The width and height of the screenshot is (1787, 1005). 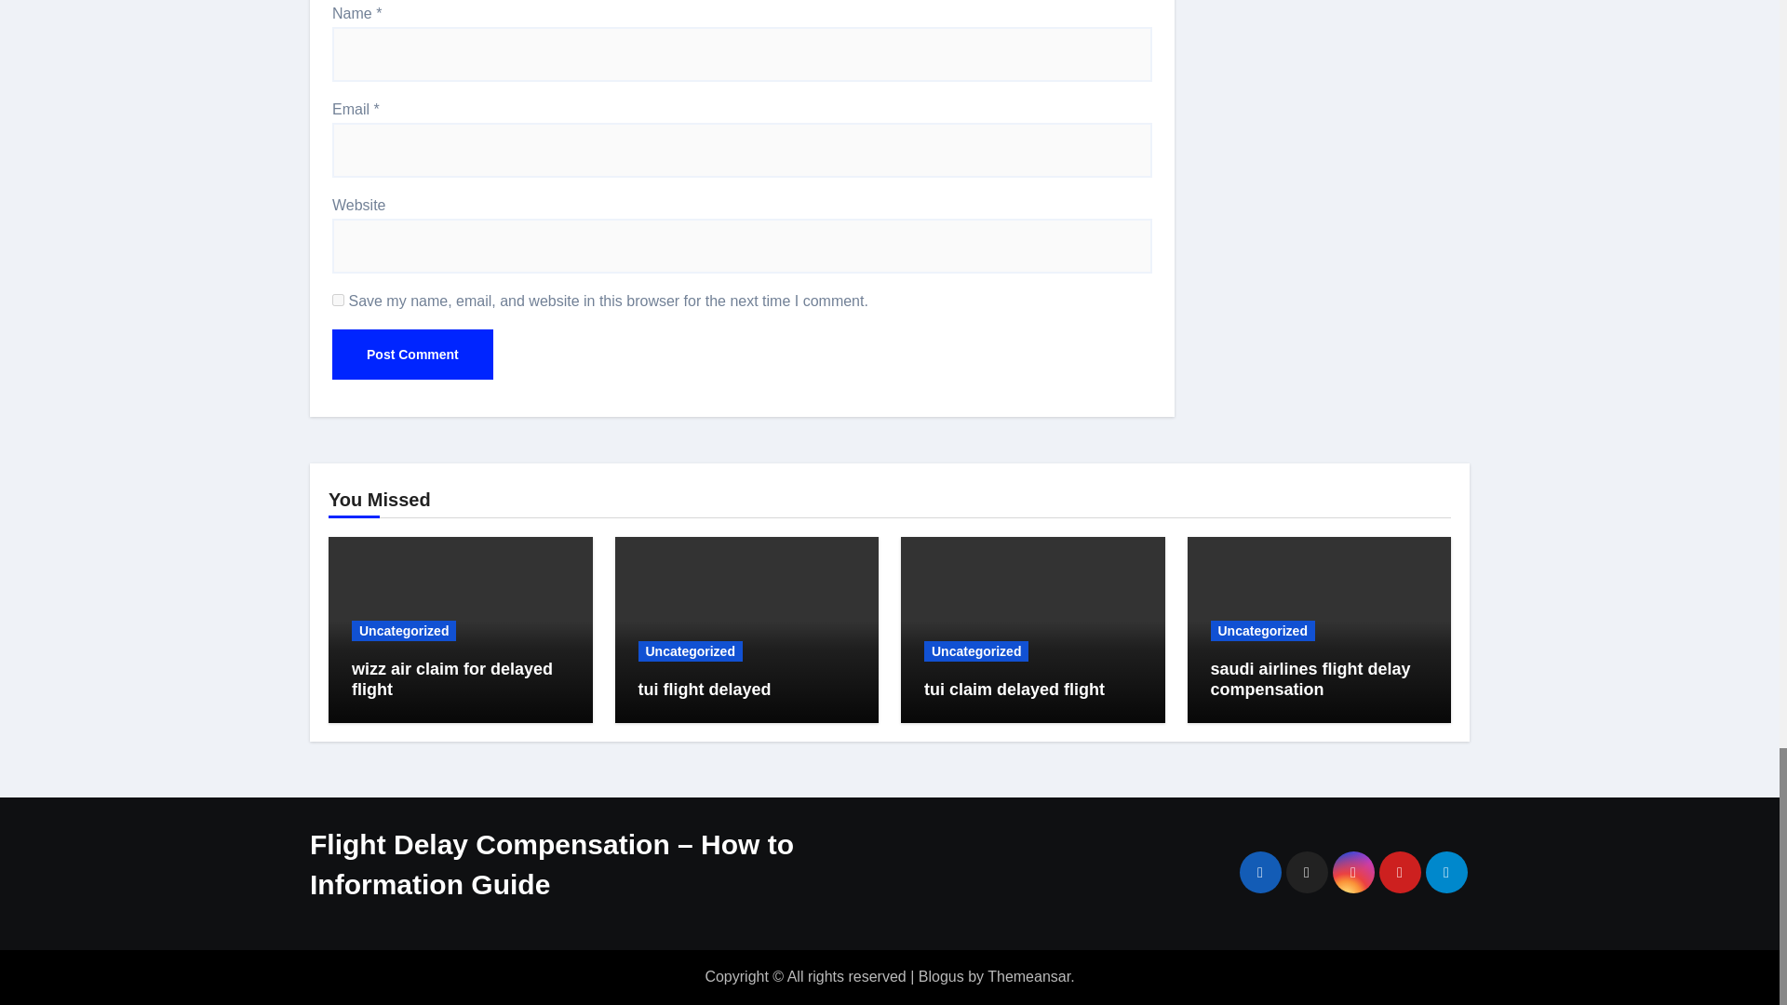 What do you see at coordinates (705, 689) in the screenshot?
I see `Permalink to: tui flight delayed` at bounding box center [705, 689].